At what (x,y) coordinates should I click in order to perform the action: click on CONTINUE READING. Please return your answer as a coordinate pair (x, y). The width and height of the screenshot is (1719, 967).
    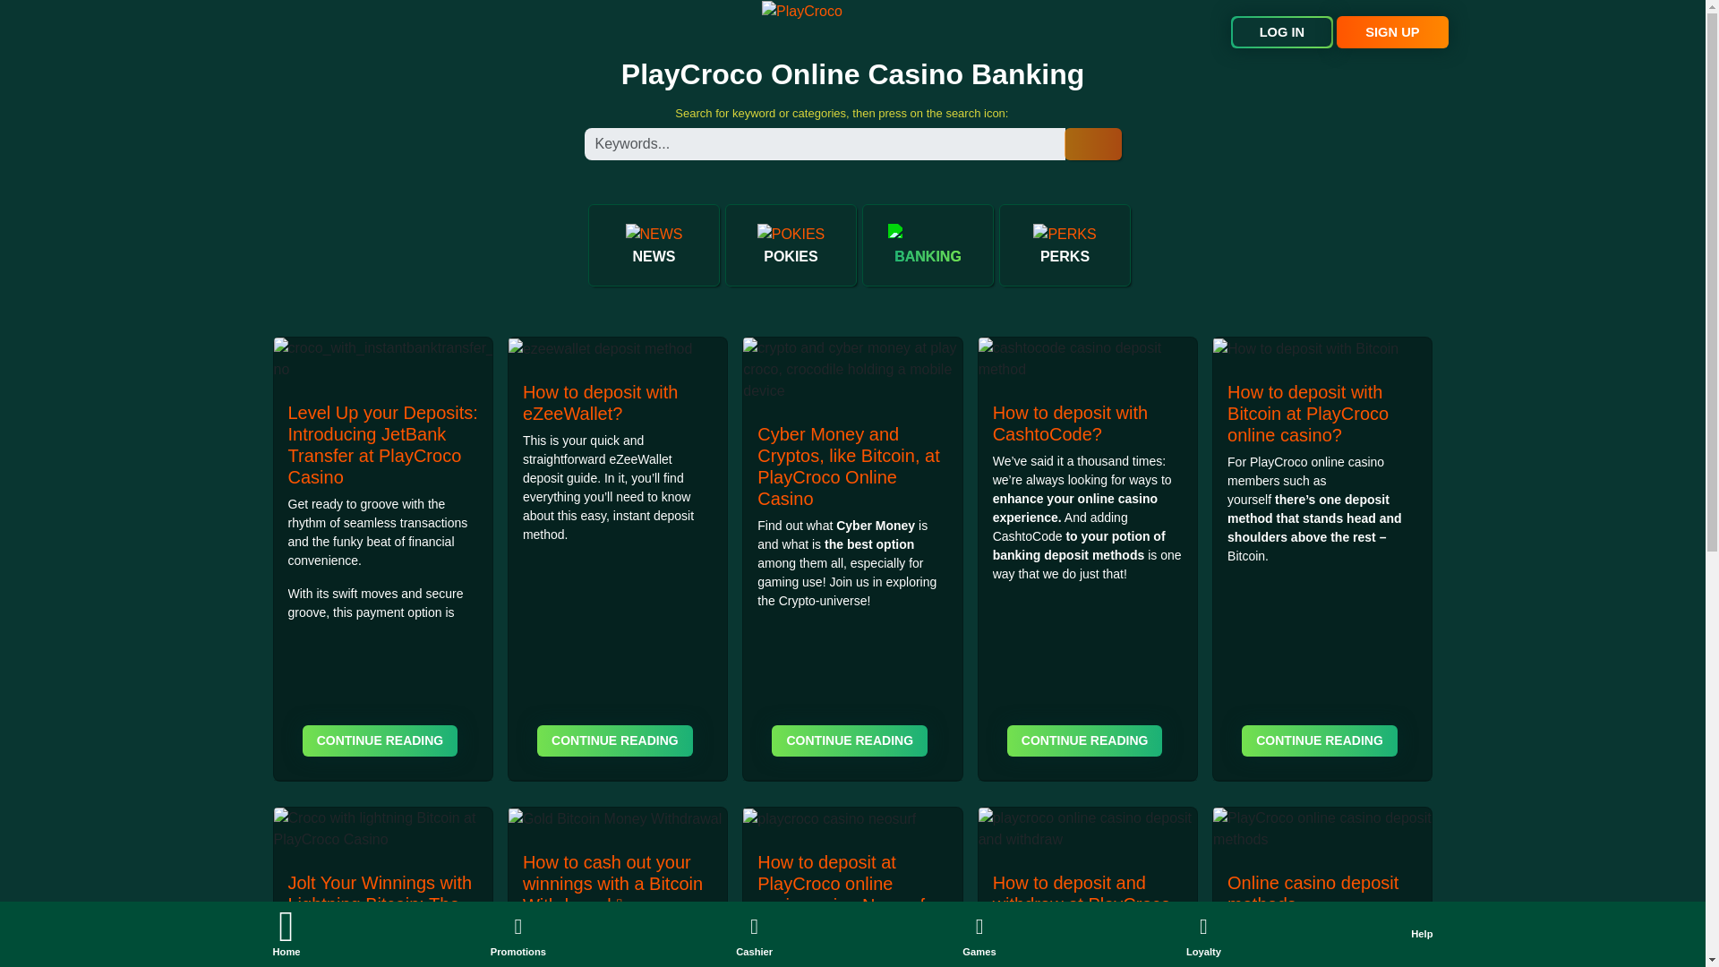
    Looking at the image, I should click on (1085, 740).